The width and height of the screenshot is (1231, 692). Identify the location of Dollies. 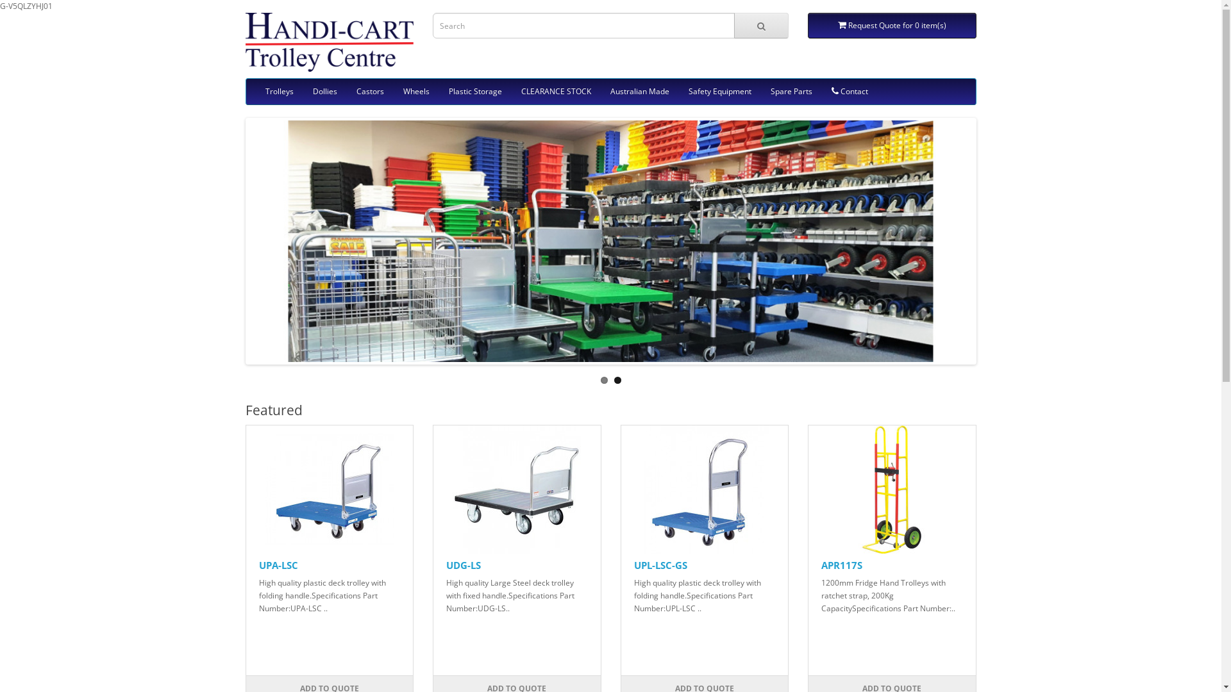
(324, 92).